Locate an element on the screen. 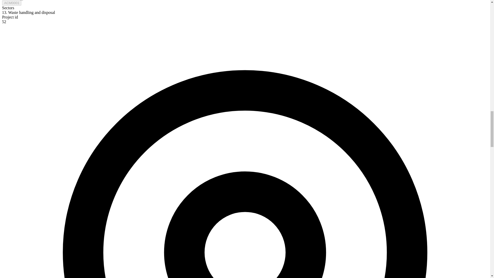 The image size is (494, 278). privacy policy. is located at coordinates (166, 168).